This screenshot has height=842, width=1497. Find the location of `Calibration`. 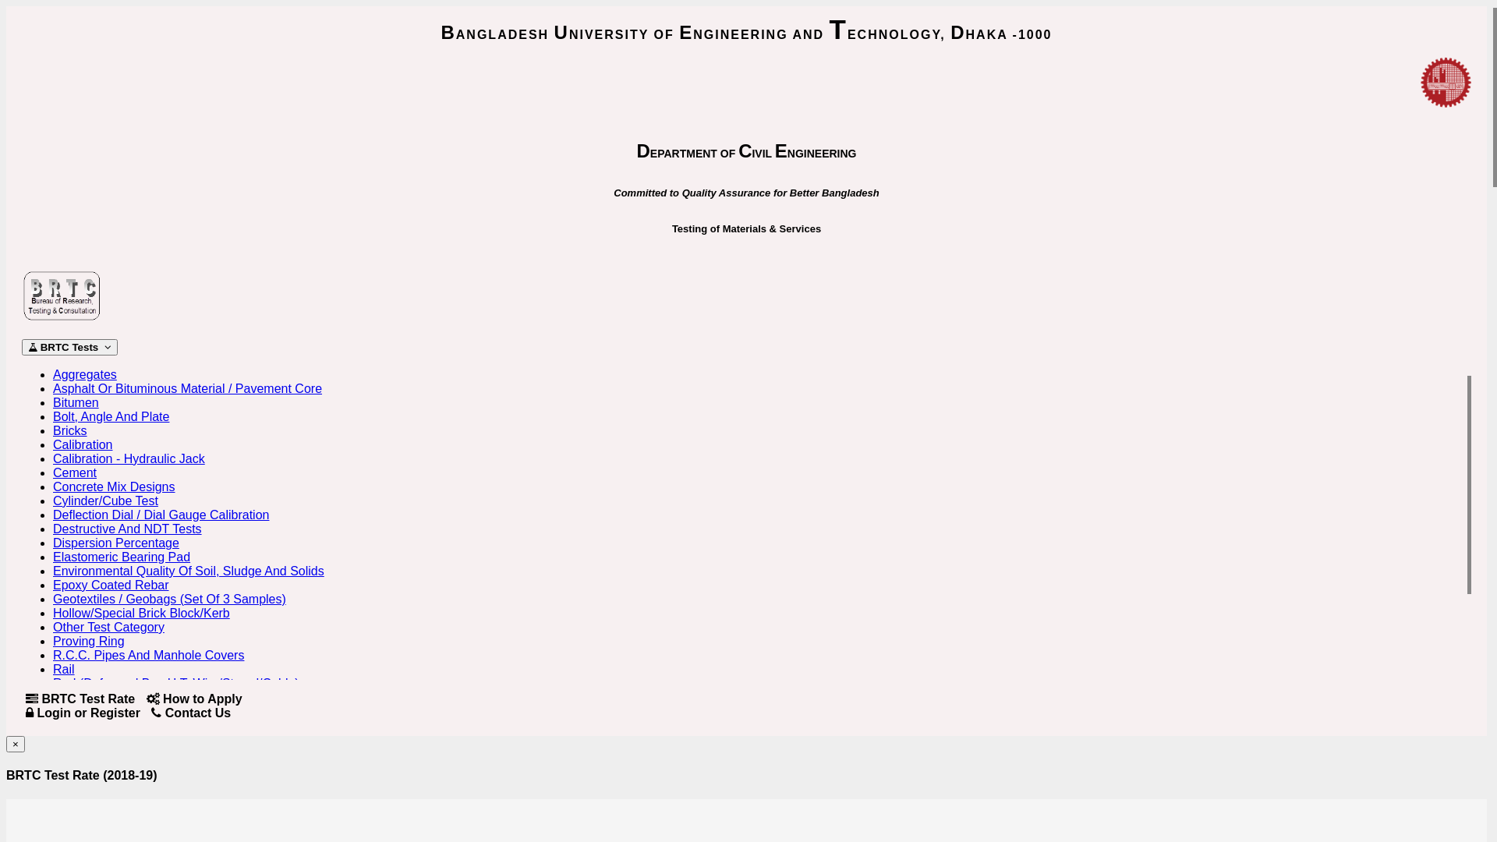

Calibration is located at coordinates (83, 444).